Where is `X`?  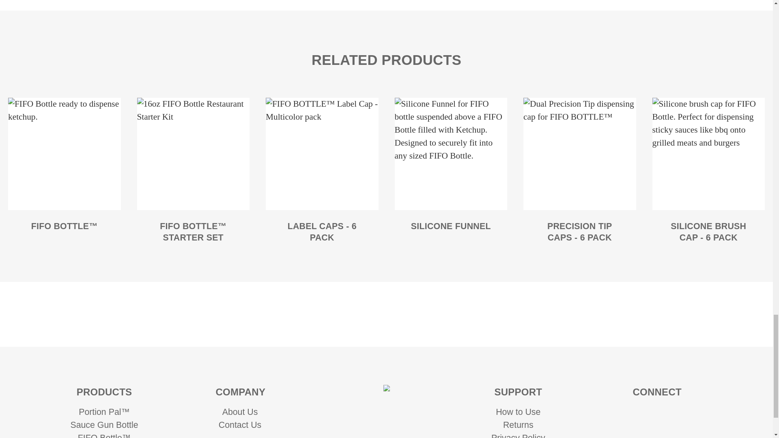
X is located at coordinates (669, 432).